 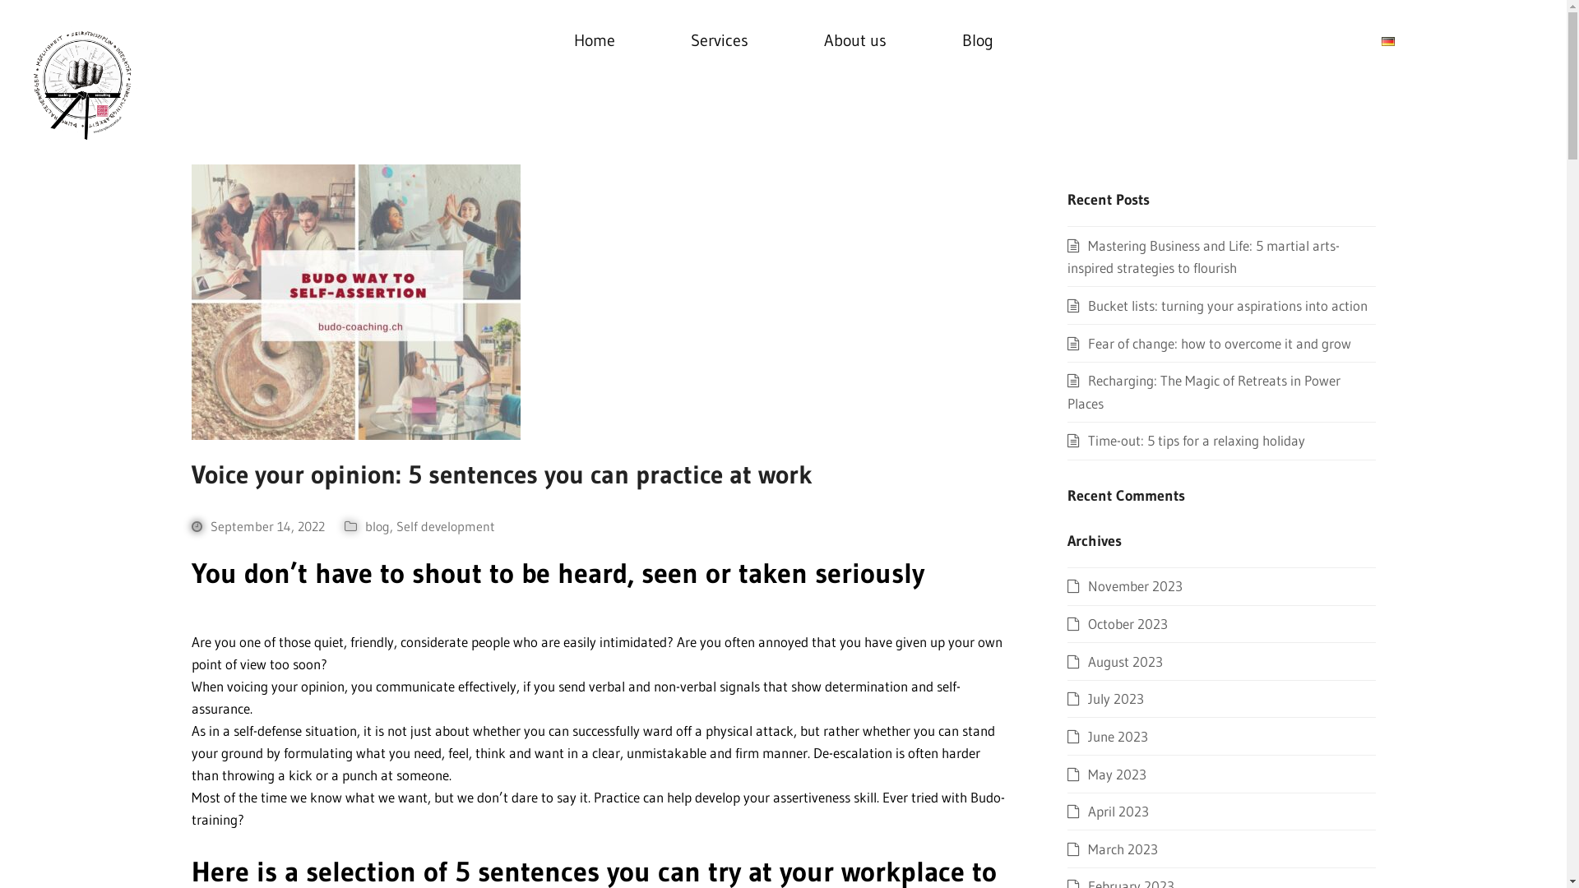 I want to click on July 2023, so click(x=1105, y=699).